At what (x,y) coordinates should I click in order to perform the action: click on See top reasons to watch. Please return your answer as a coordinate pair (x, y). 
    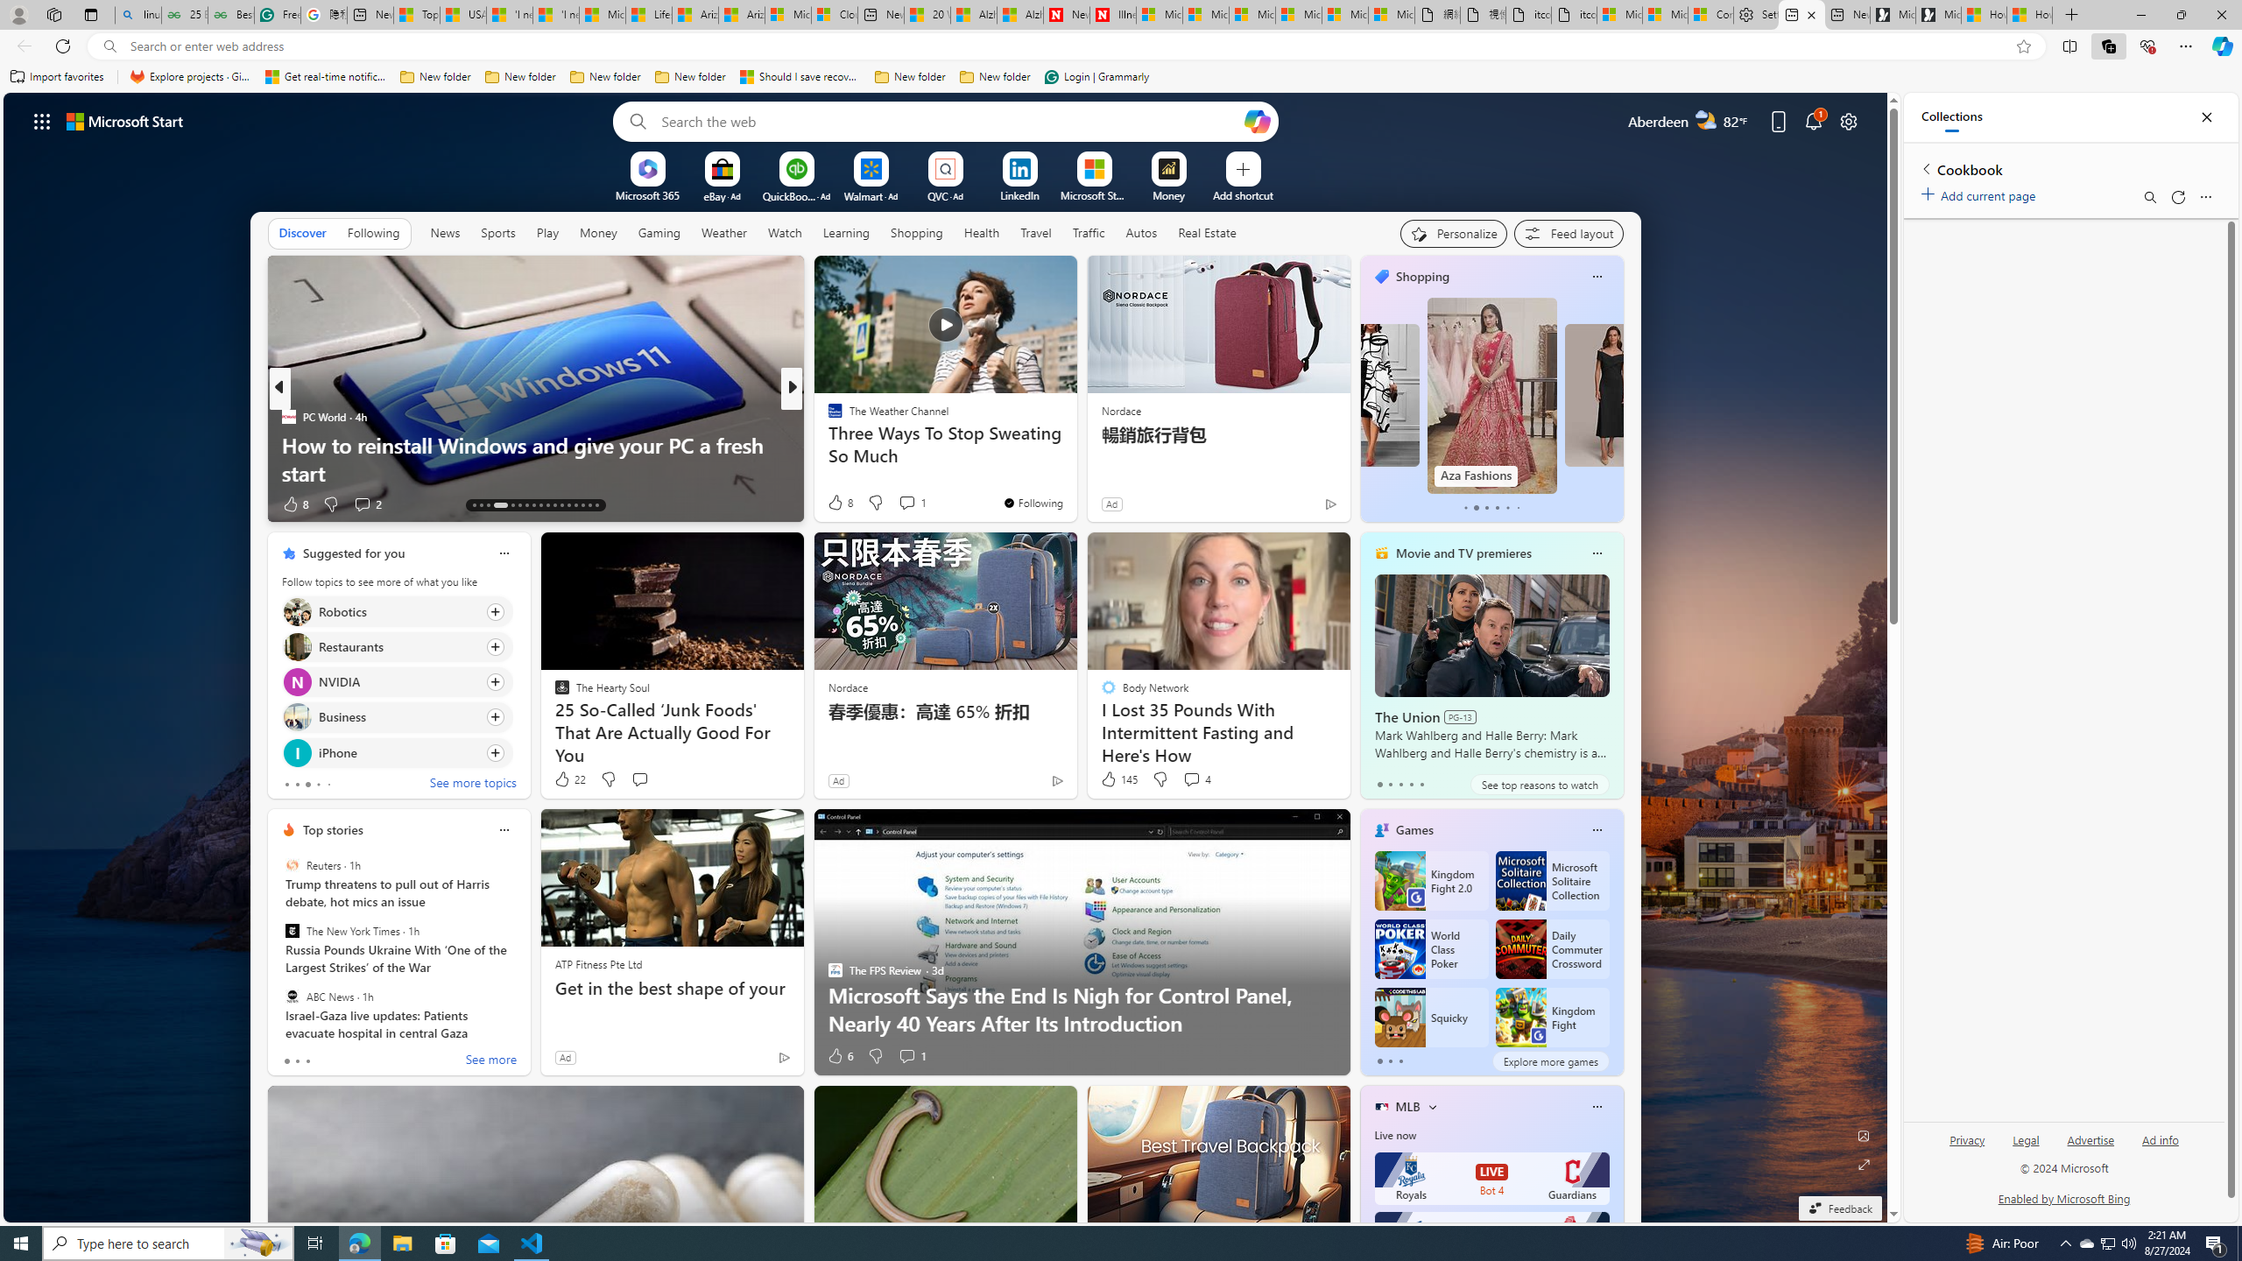
    Looking at the image, I should click on (1539, 785).